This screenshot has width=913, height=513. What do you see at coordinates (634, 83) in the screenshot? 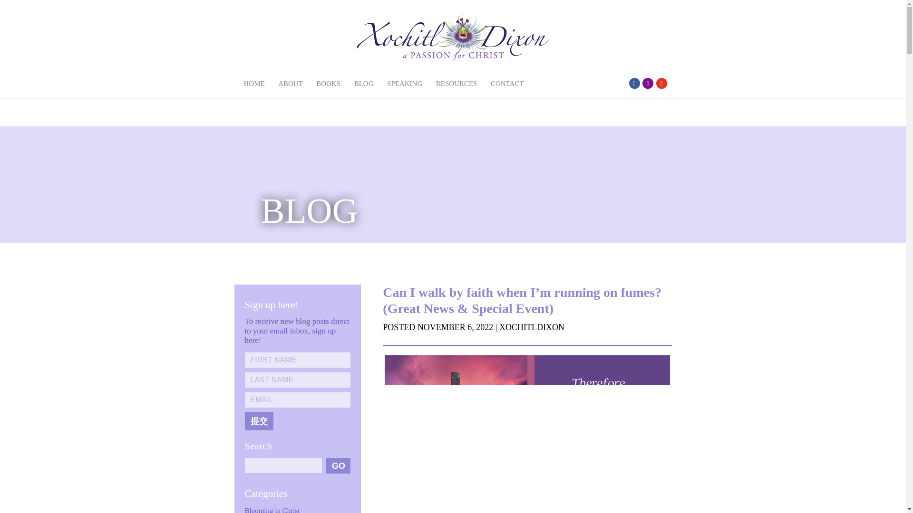
I see `Facebook` at bounding box center [634, 83].